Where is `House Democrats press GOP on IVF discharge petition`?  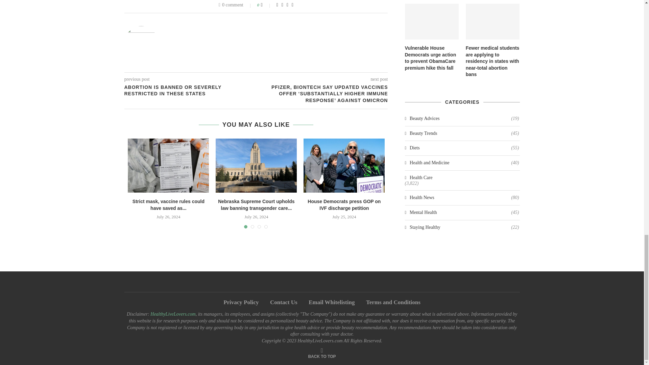
House Democrats press GOP on IVF discharge petition is located at coordinates (344, 205).